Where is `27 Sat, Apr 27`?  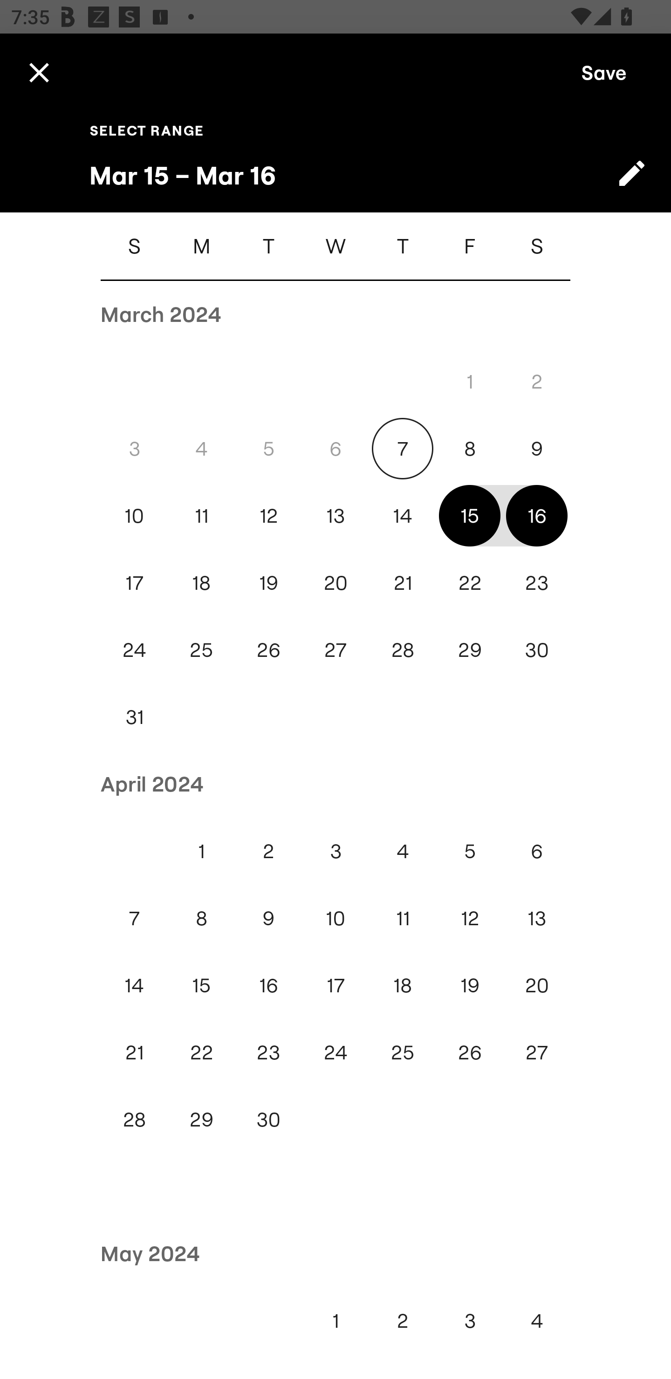 27 Sat, Apr 27 is located at coordinates (537, 1053).